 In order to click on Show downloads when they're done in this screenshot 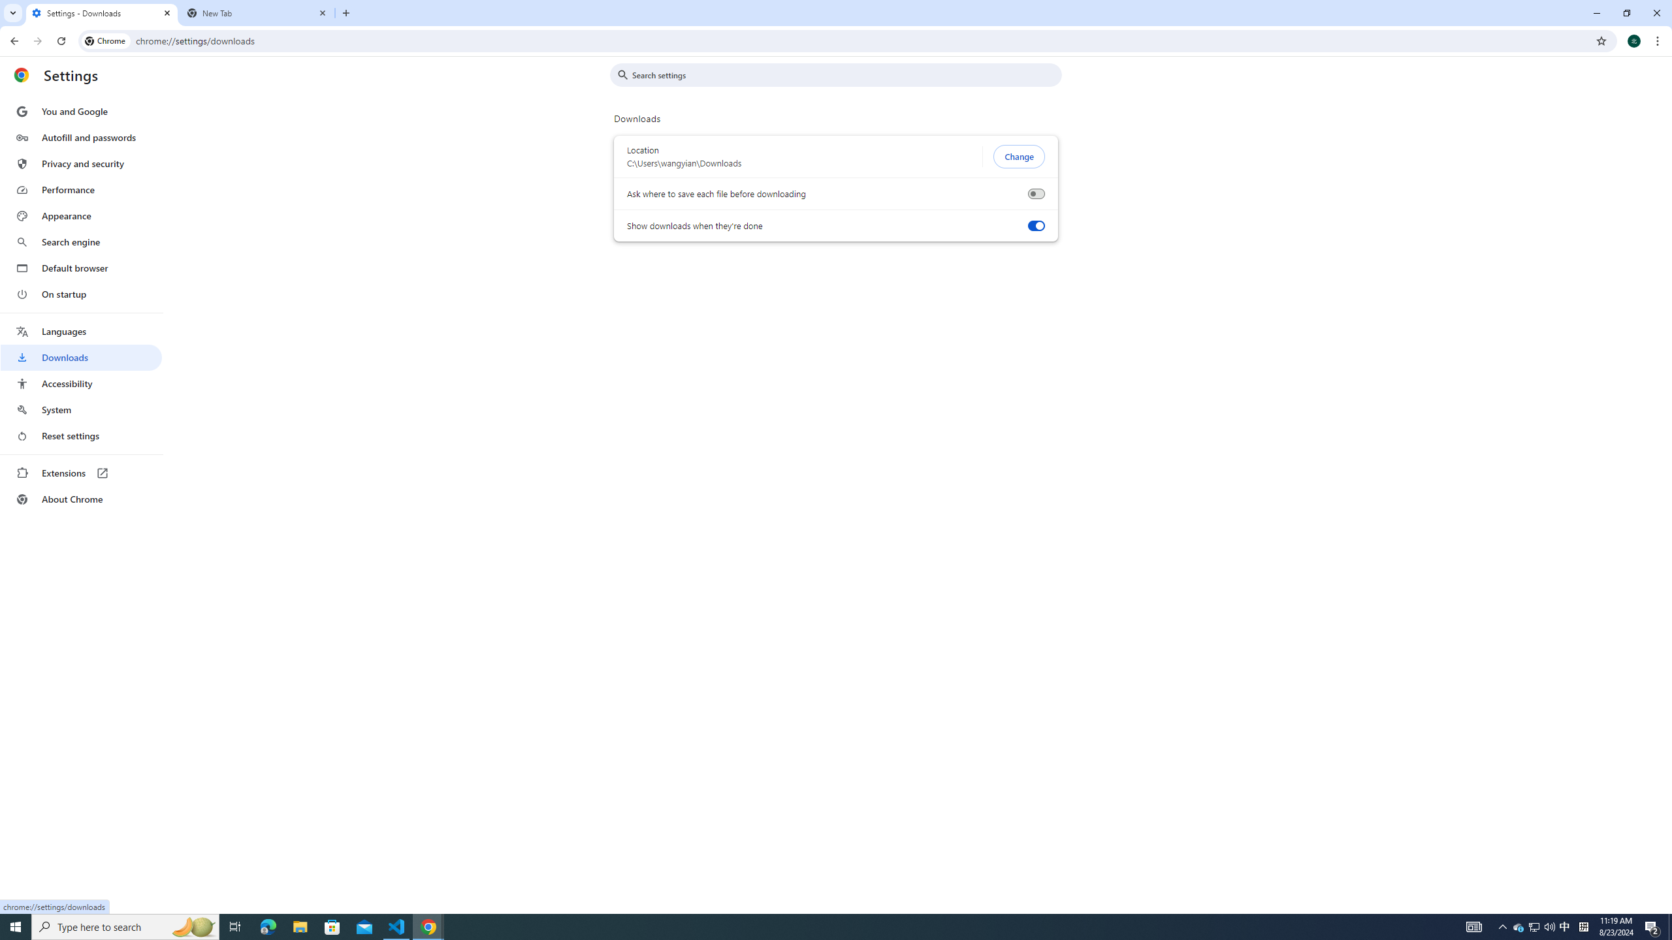, I will do `click(1036, 226)`.